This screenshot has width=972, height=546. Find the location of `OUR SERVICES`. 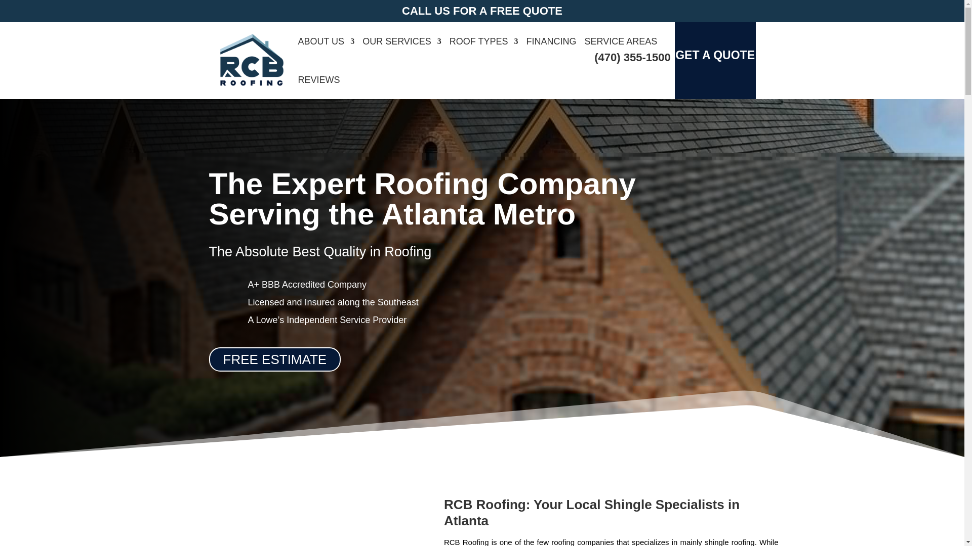

OUR SERVICES is located at coordinates (402, 41).